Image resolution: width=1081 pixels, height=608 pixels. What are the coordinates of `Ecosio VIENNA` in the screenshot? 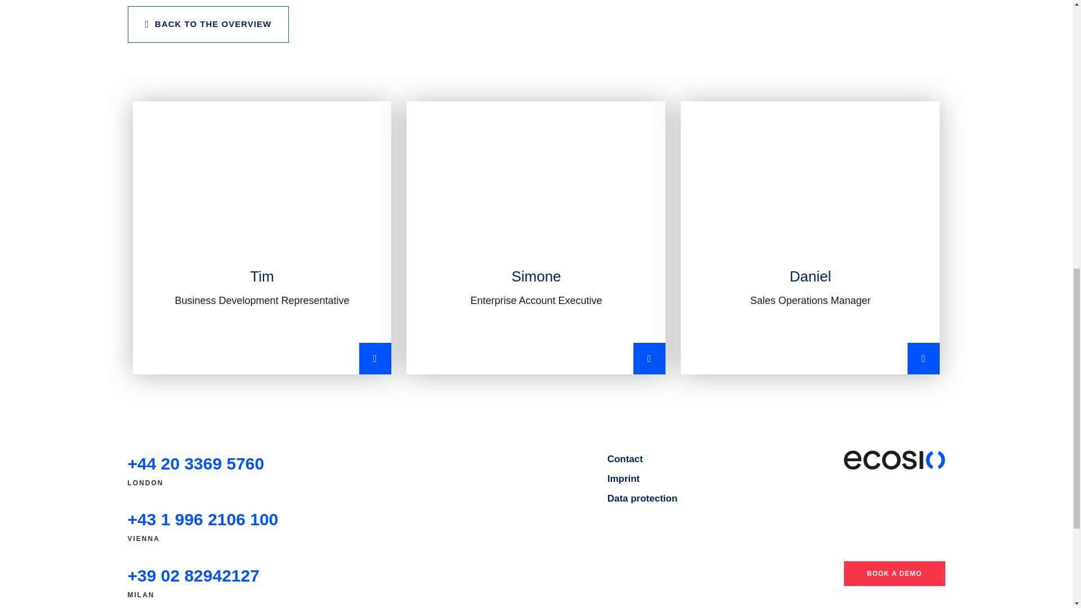 It's located at (203, 519).